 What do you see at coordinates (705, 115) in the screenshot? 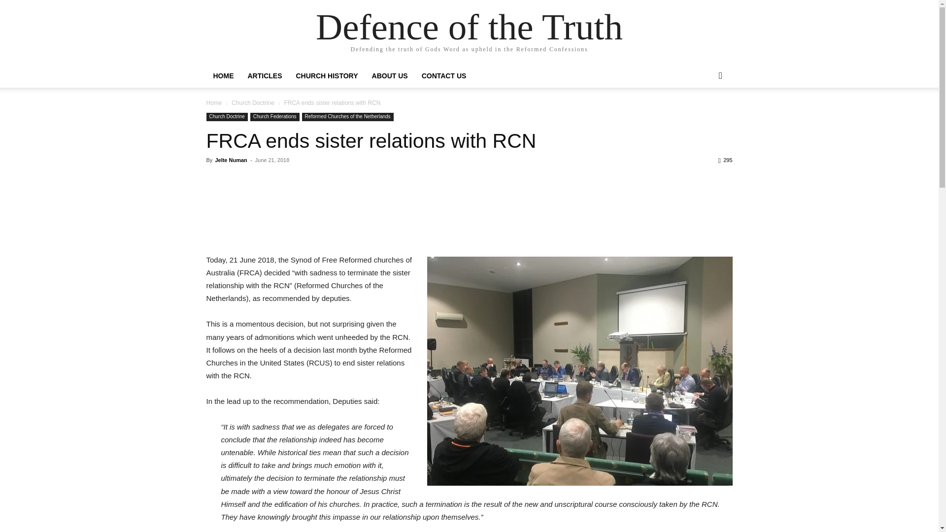
I see `Search` at bounding box center [705, 115].